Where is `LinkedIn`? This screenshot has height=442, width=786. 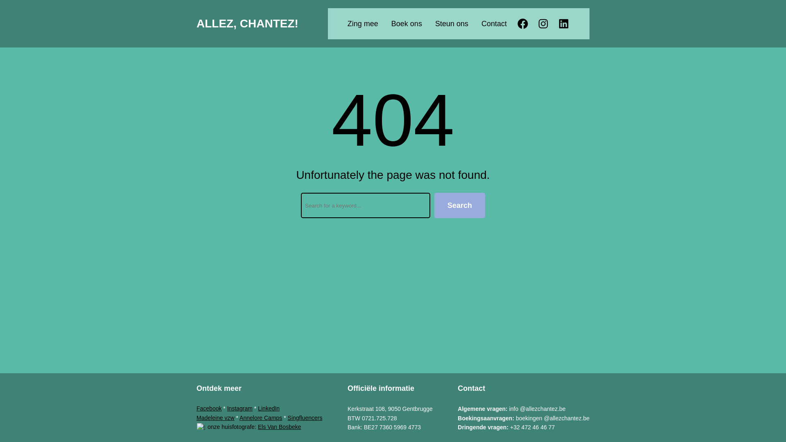 LinkedIn is located at coordinates (269, 408).